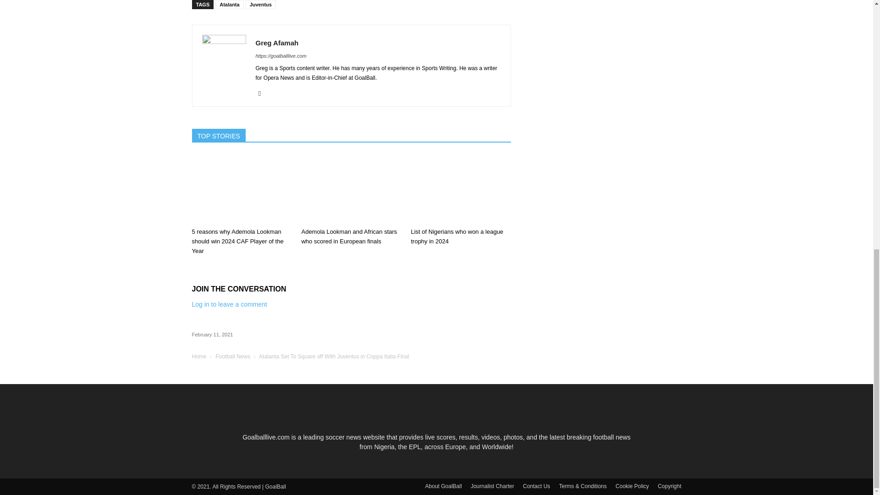 The width and height of the screenshot is (880, 495). Describe the element at coordinates (460, 189) in the screenshot. I see `List of Nigerians who won a league trophy in 2024` at that location.